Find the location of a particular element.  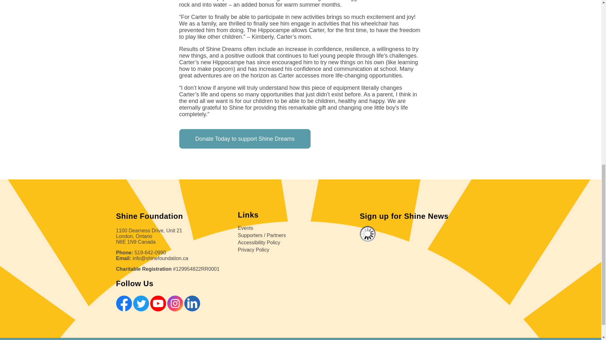

Events is located at coordinates (246, 228).